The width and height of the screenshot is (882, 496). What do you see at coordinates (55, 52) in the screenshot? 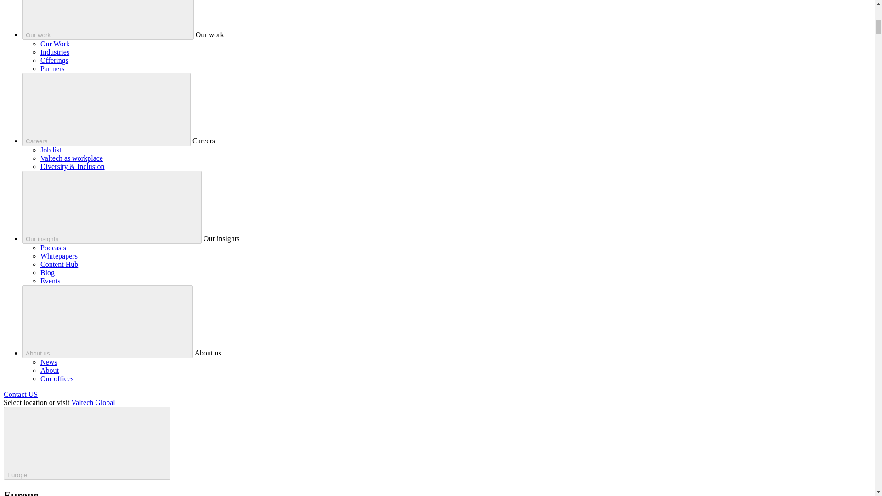
I see `Industries` at bounding box center [55, 52].